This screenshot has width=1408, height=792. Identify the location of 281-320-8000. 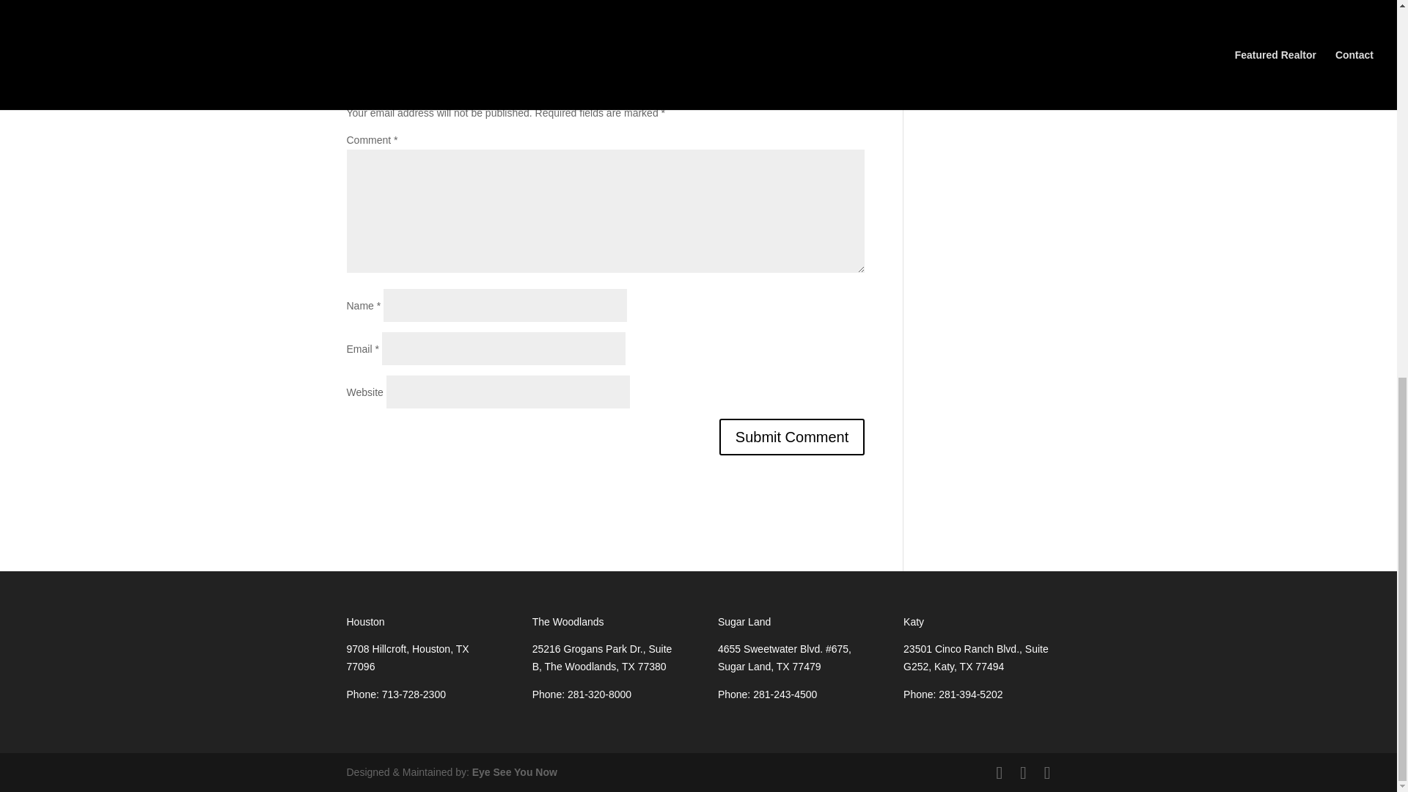
(598, 694).